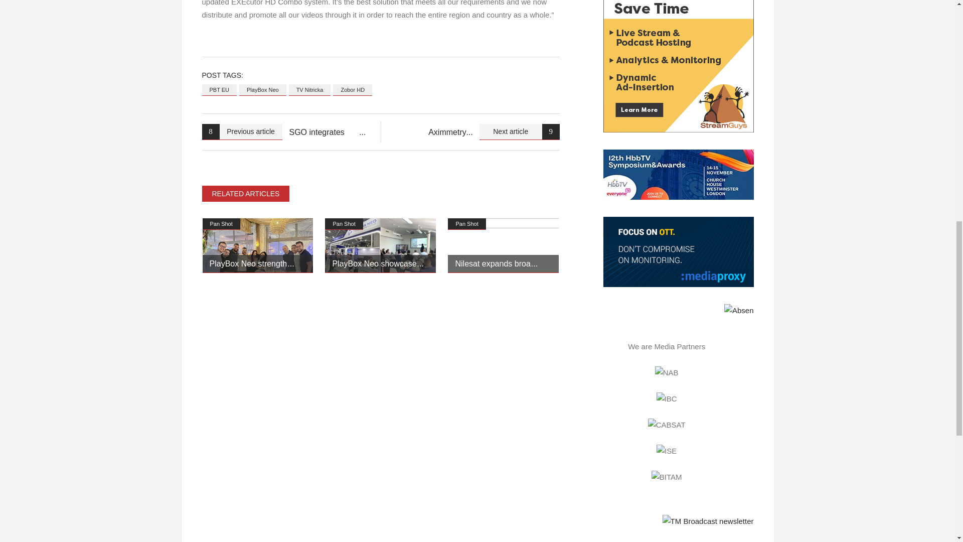 Image resolution: width=963 pixels, height=542 pixels. I want to click on PBT EU, so click(219, 90).